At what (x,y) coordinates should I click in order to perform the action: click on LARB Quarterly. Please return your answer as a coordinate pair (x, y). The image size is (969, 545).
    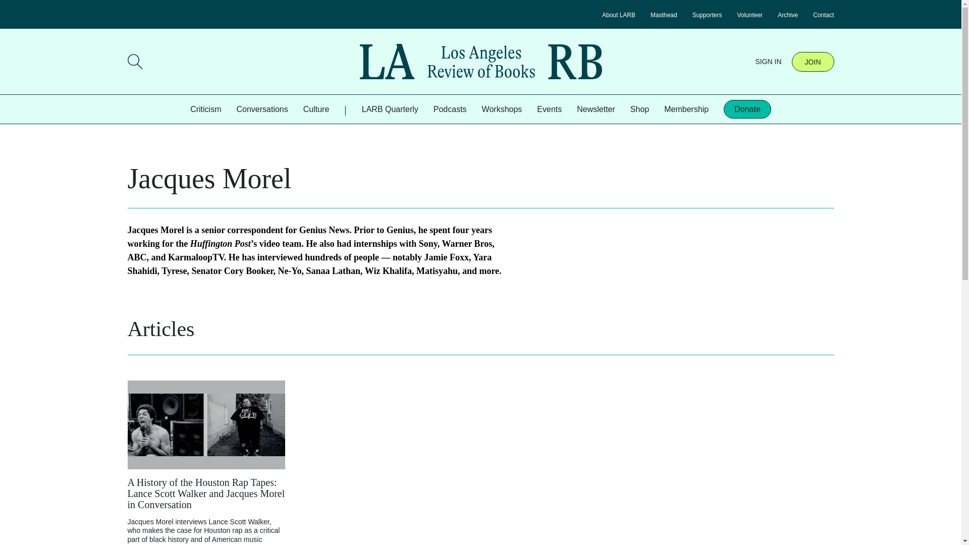
    Looking at the image, I should click on (390, 109).